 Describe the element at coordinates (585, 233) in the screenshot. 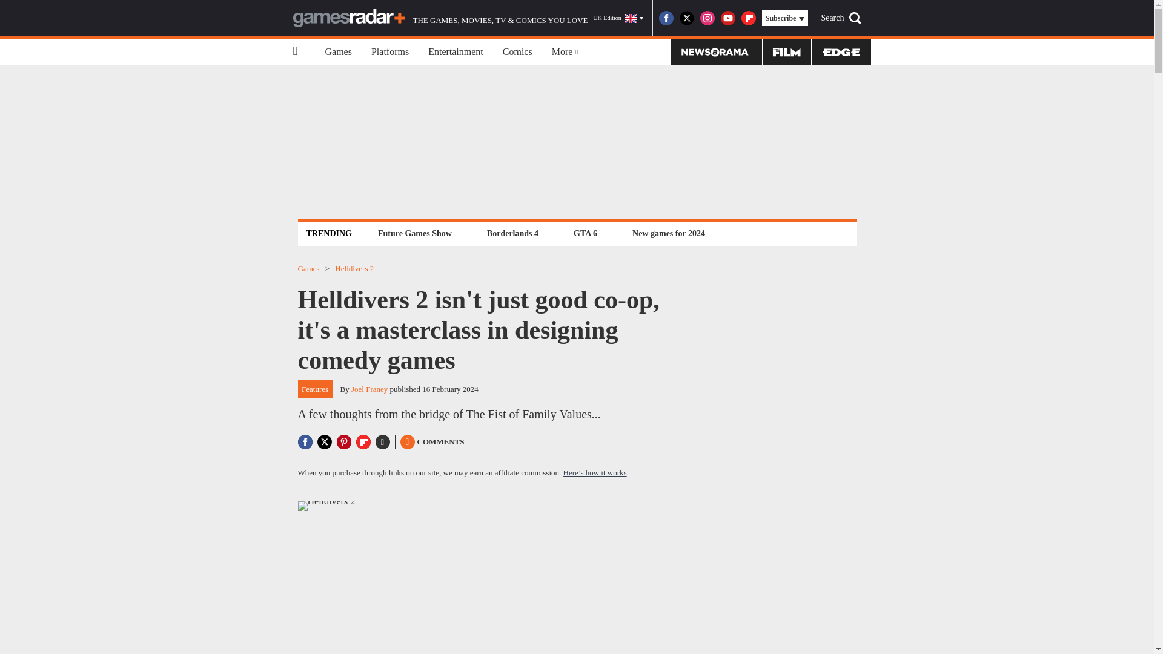

I see `GTA 6` at that location.